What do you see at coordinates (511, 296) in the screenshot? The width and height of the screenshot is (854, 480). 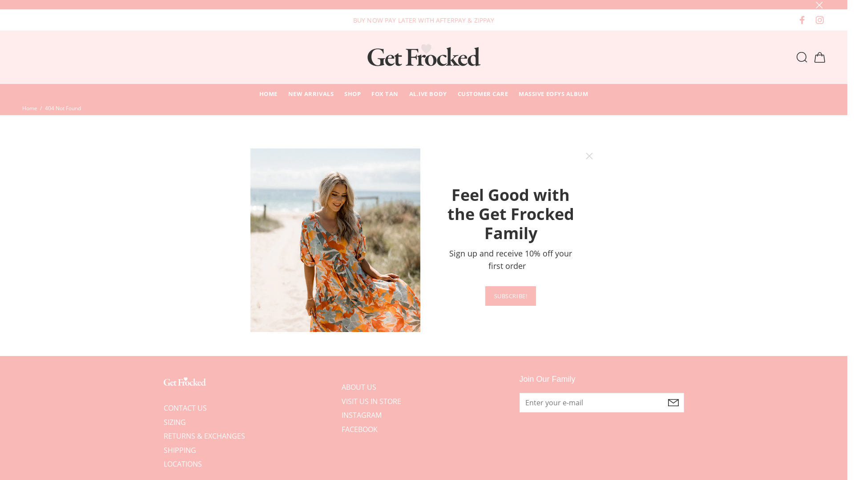 I see `SUBSCRIBE!` at bounding box center [511, 296].